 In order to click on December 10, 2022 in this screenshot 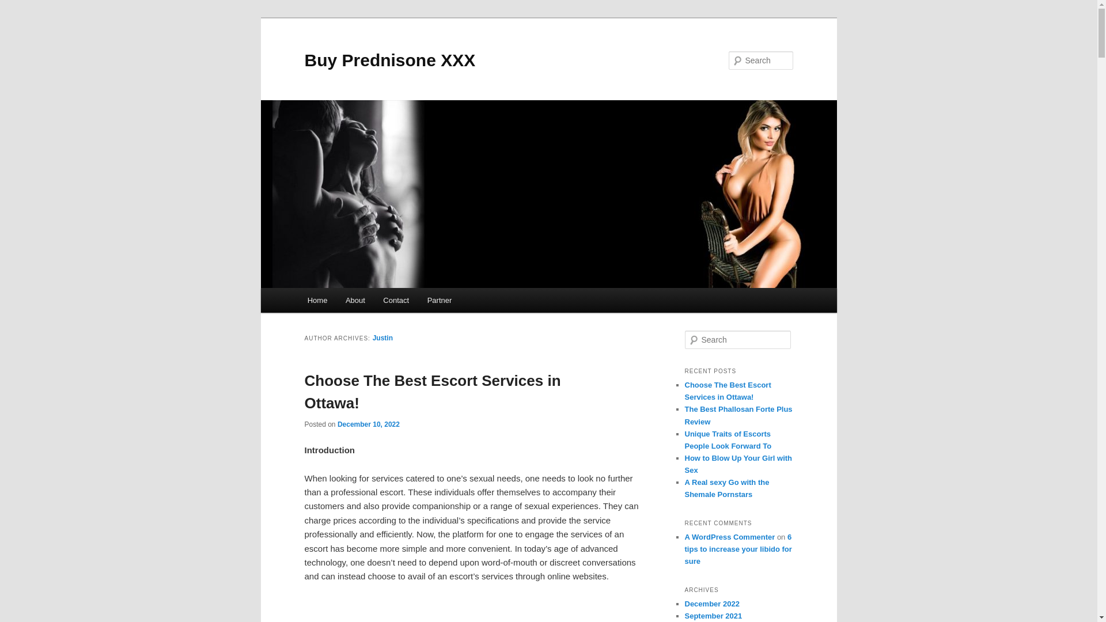, I will do `click(368, 424)`.